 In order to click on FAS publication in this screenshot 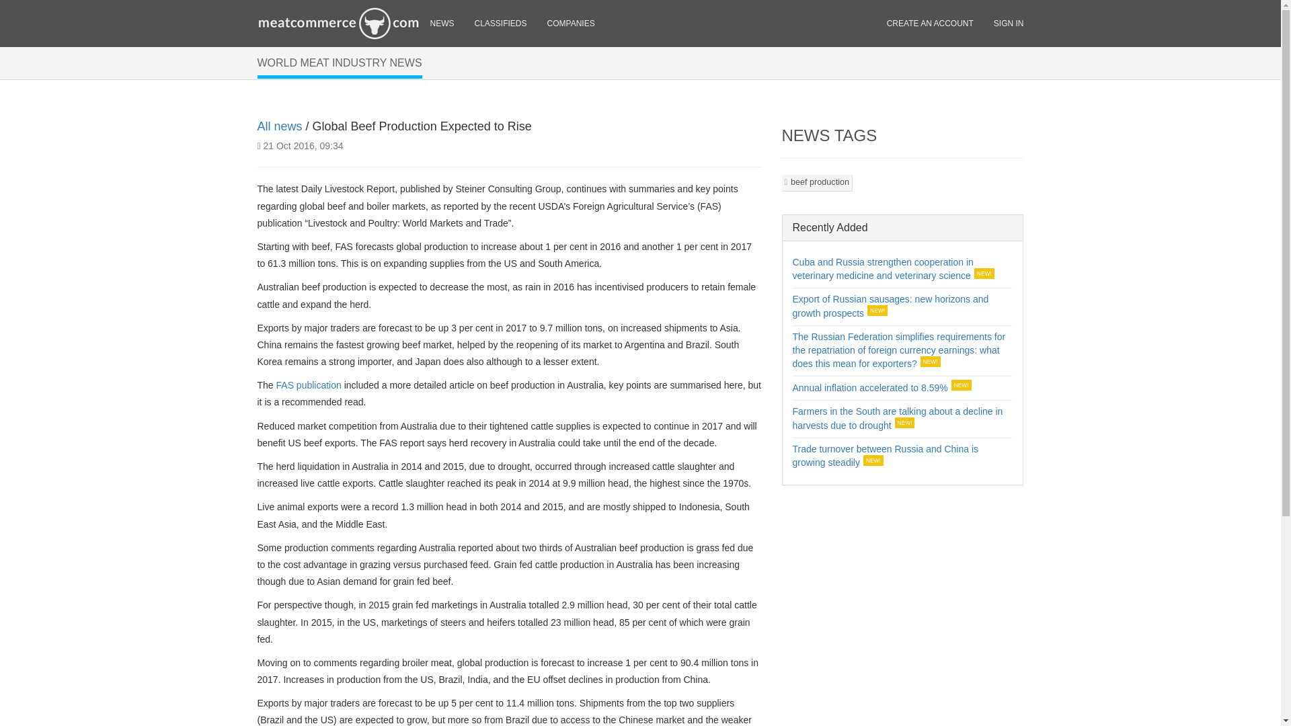, I will do `click(309, 385)`.